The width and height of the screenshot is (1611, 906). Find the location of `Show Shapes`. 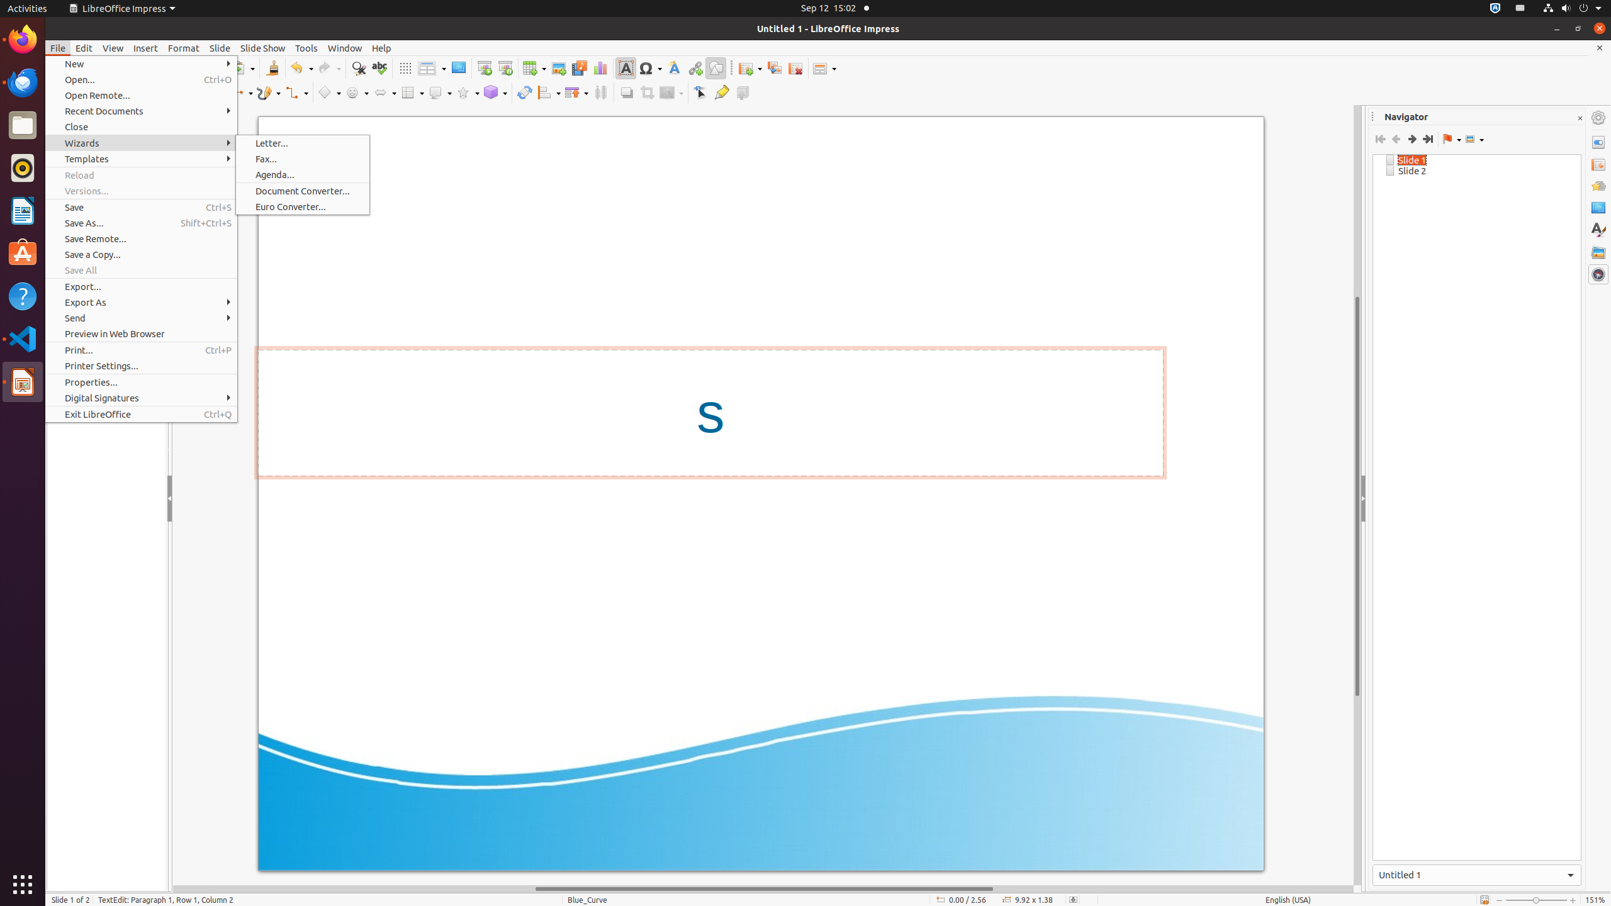

Show Shapes is located at coordinates (1474, 139).